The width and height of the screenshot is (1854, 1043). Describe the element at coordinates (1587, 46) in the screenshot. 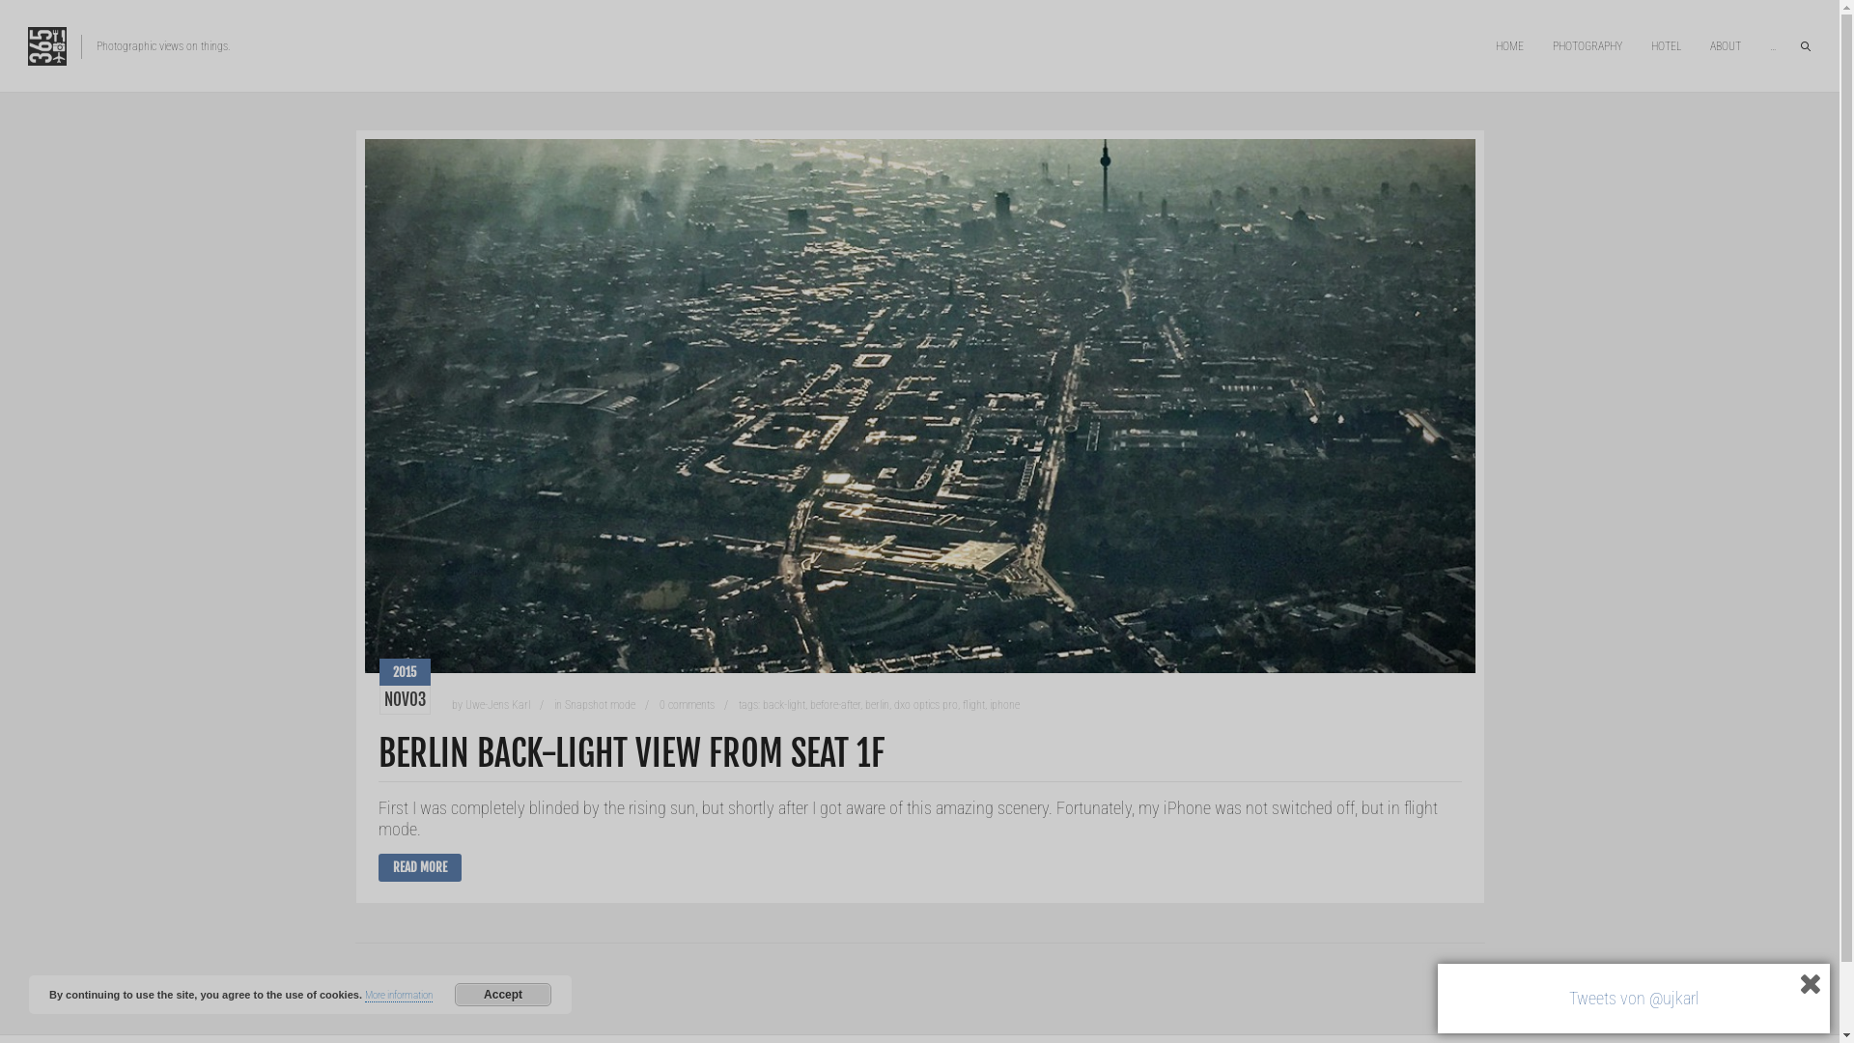

I see `PHOTOGRAPHY` at that location.